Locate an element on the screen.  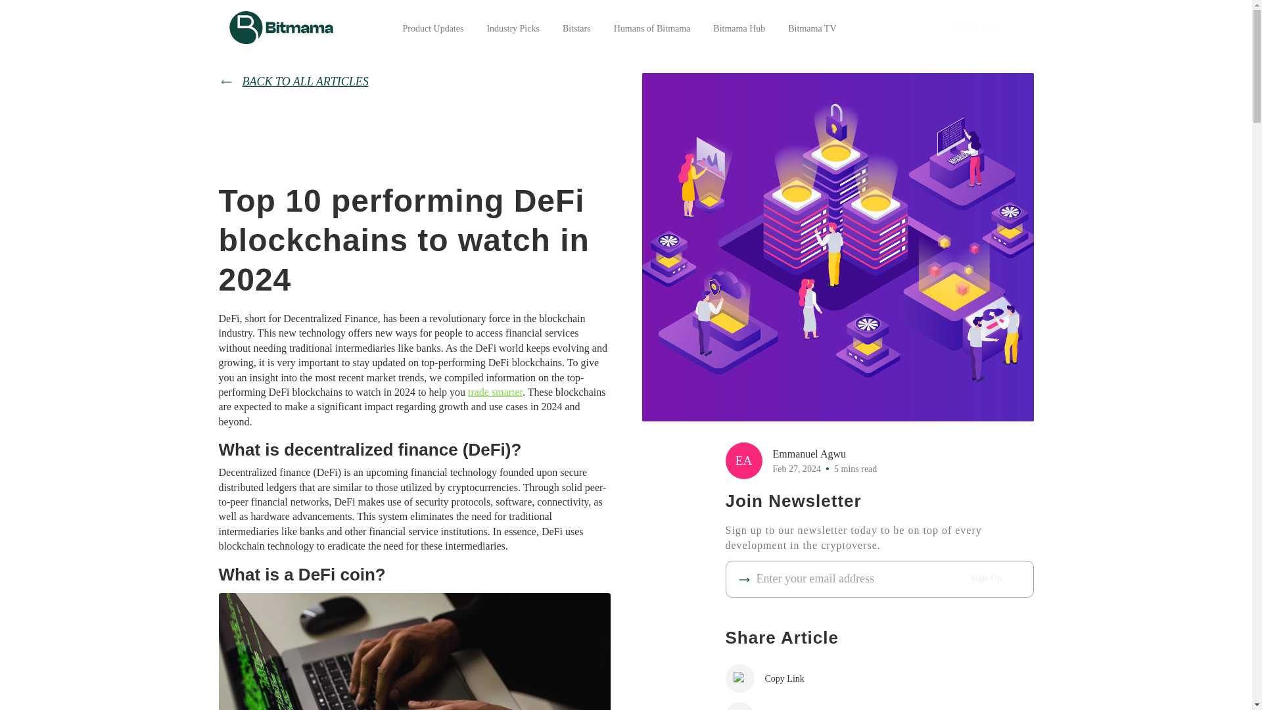
Bitstars is located at coordinates (576, 28).